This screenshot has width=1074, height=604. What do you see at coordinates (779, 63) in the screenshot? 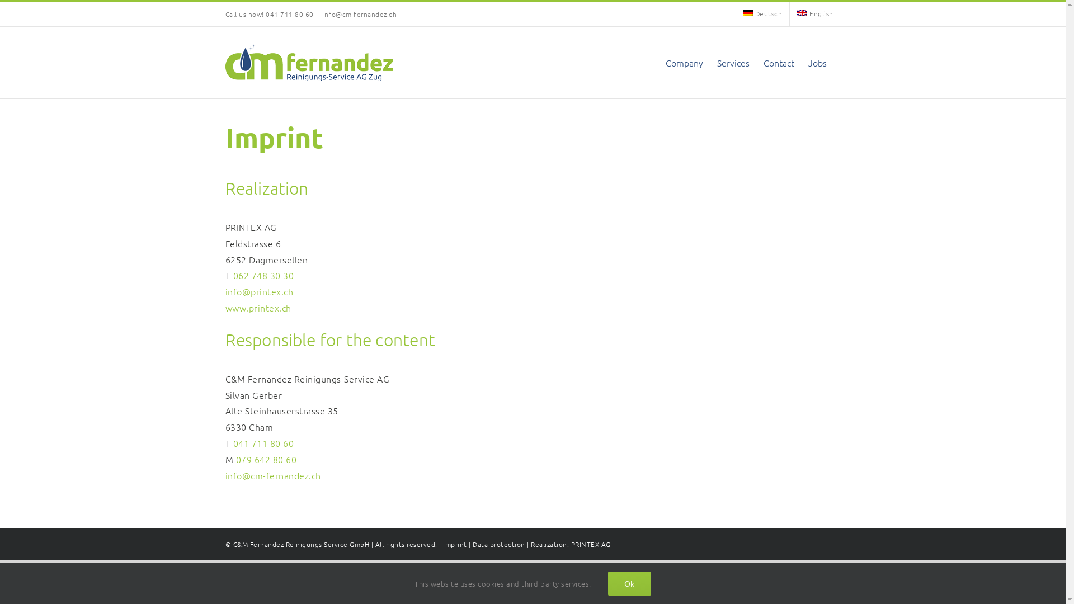
I see `Contact` at bounding box center [779, 63].